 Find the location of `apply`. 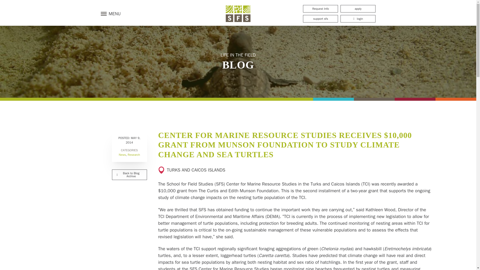

apply is located at coordinates (358, 8).